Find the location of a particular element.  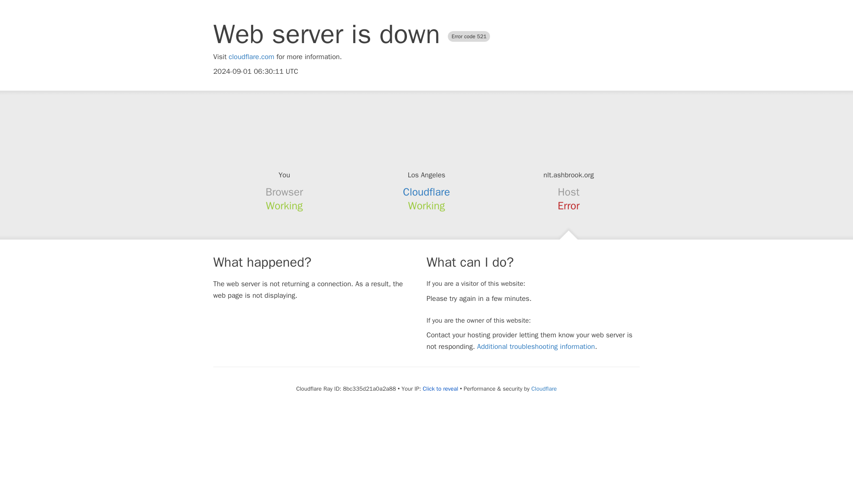

Additional troubleshooting information is located at coordinates (536, 347).